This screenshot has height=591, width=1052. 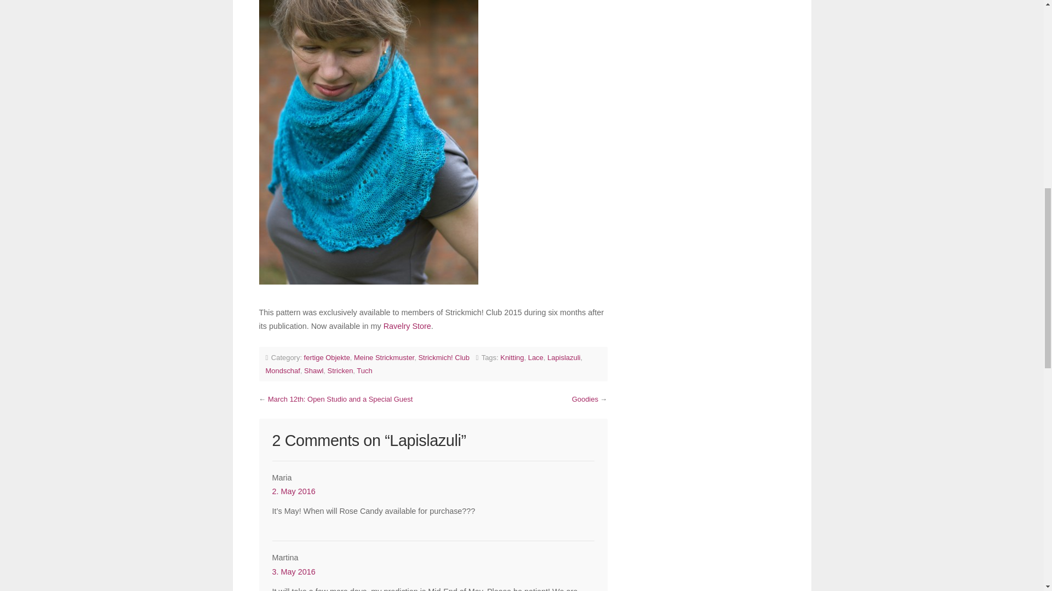 I want to click on fertige Objekte, so click(x=327, y=357).